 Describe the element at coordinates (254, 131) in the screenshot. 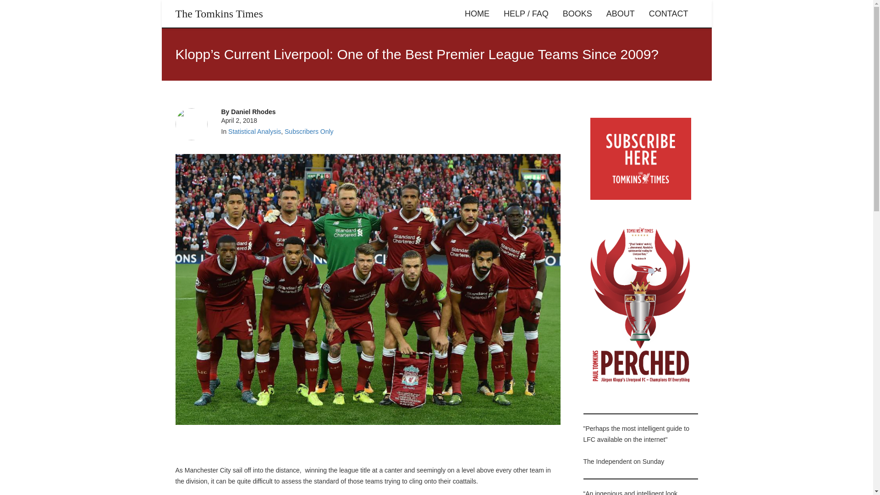

I see `Statistical Analysis` at that location.